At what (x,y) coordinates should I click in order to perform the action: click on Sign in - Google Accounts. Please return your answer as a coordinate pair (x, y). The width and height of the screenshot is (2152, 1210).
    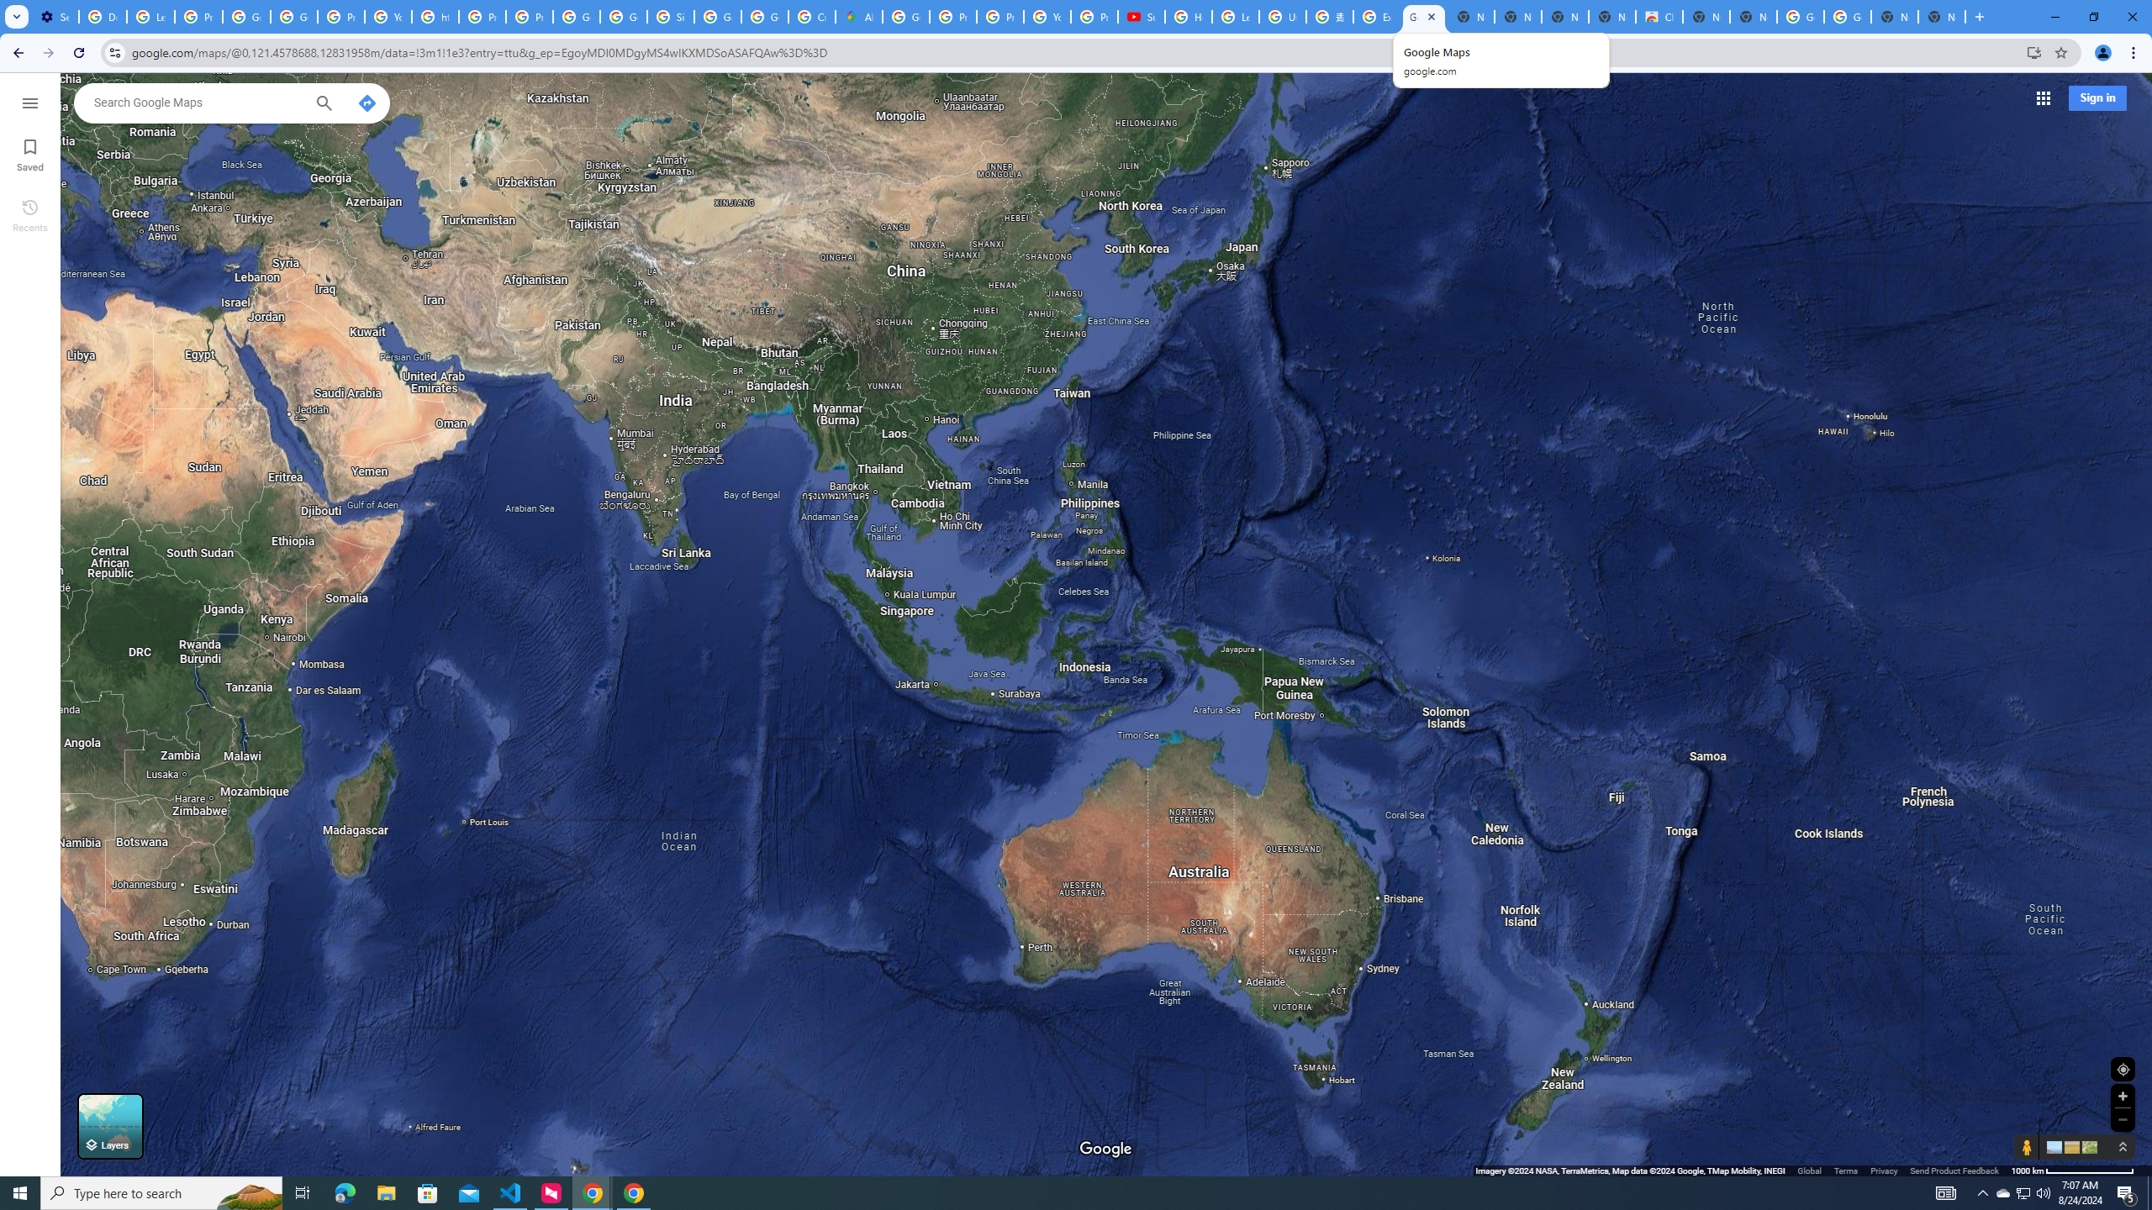
    Looking at the image, I should click on (670, 17).